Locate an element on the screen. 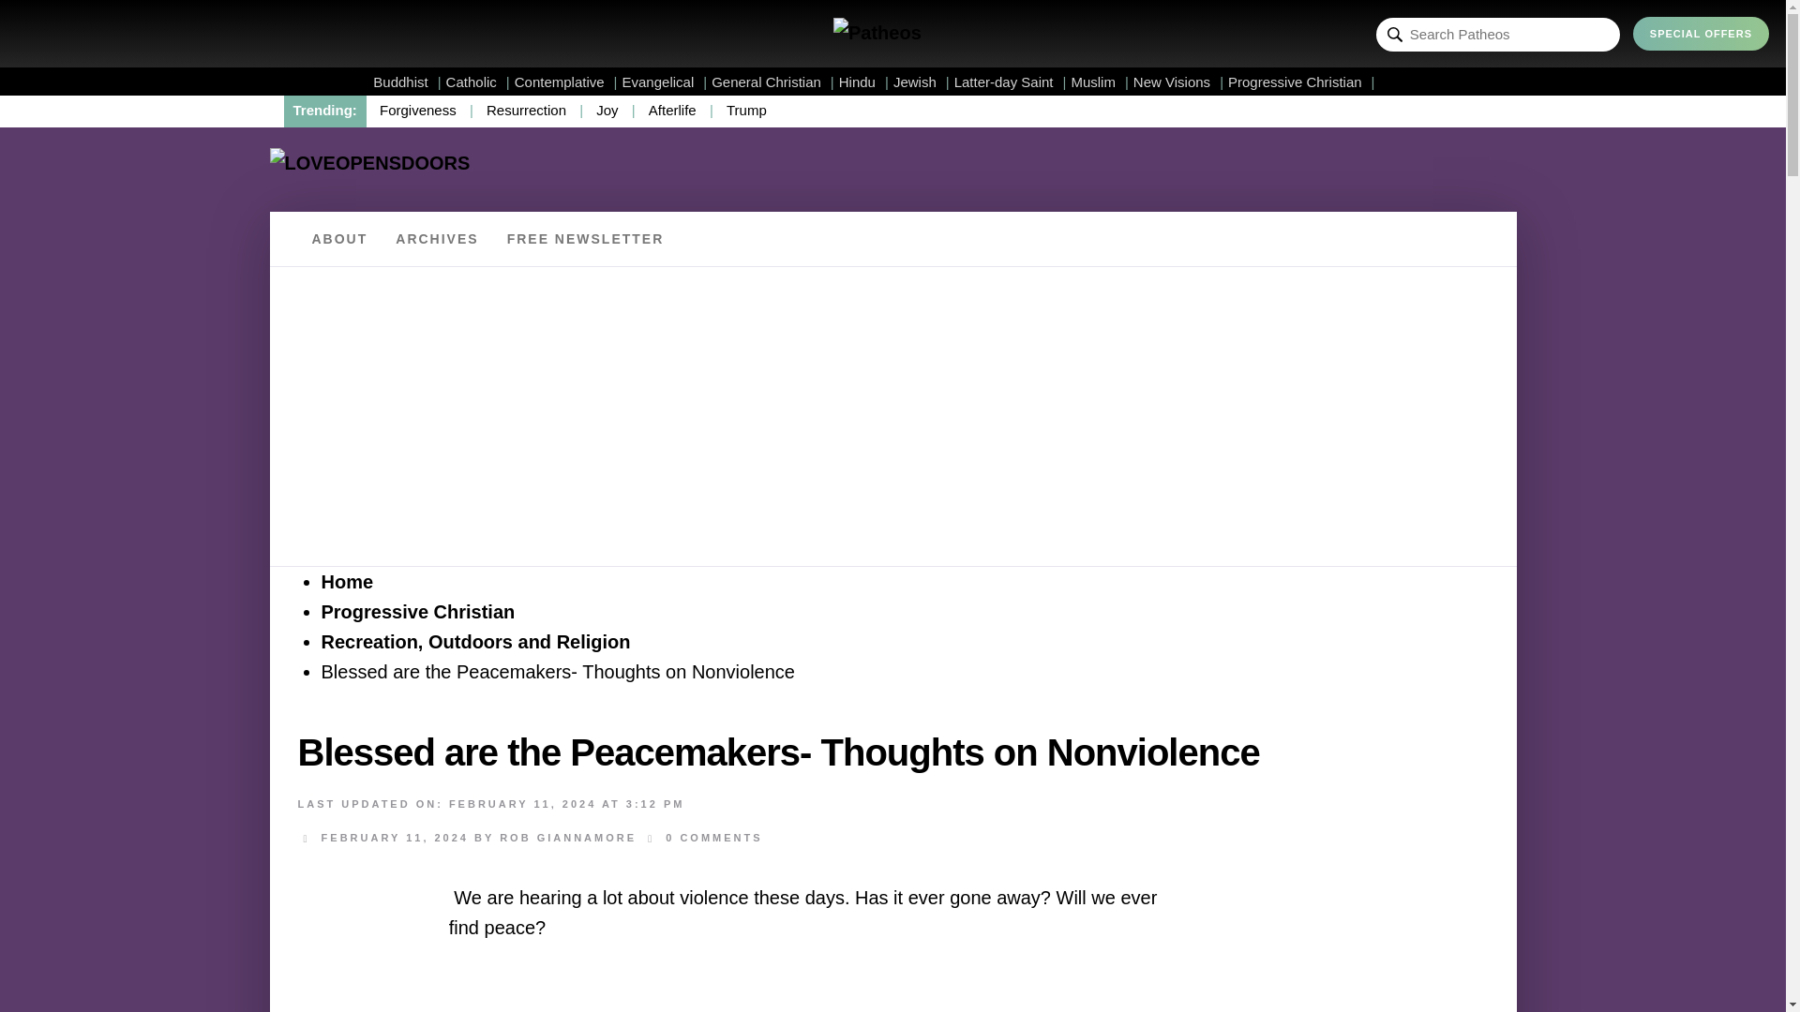 The height and width of the screenshot is (1012, 1800). New Visions is located at coordinates (1178, 82).